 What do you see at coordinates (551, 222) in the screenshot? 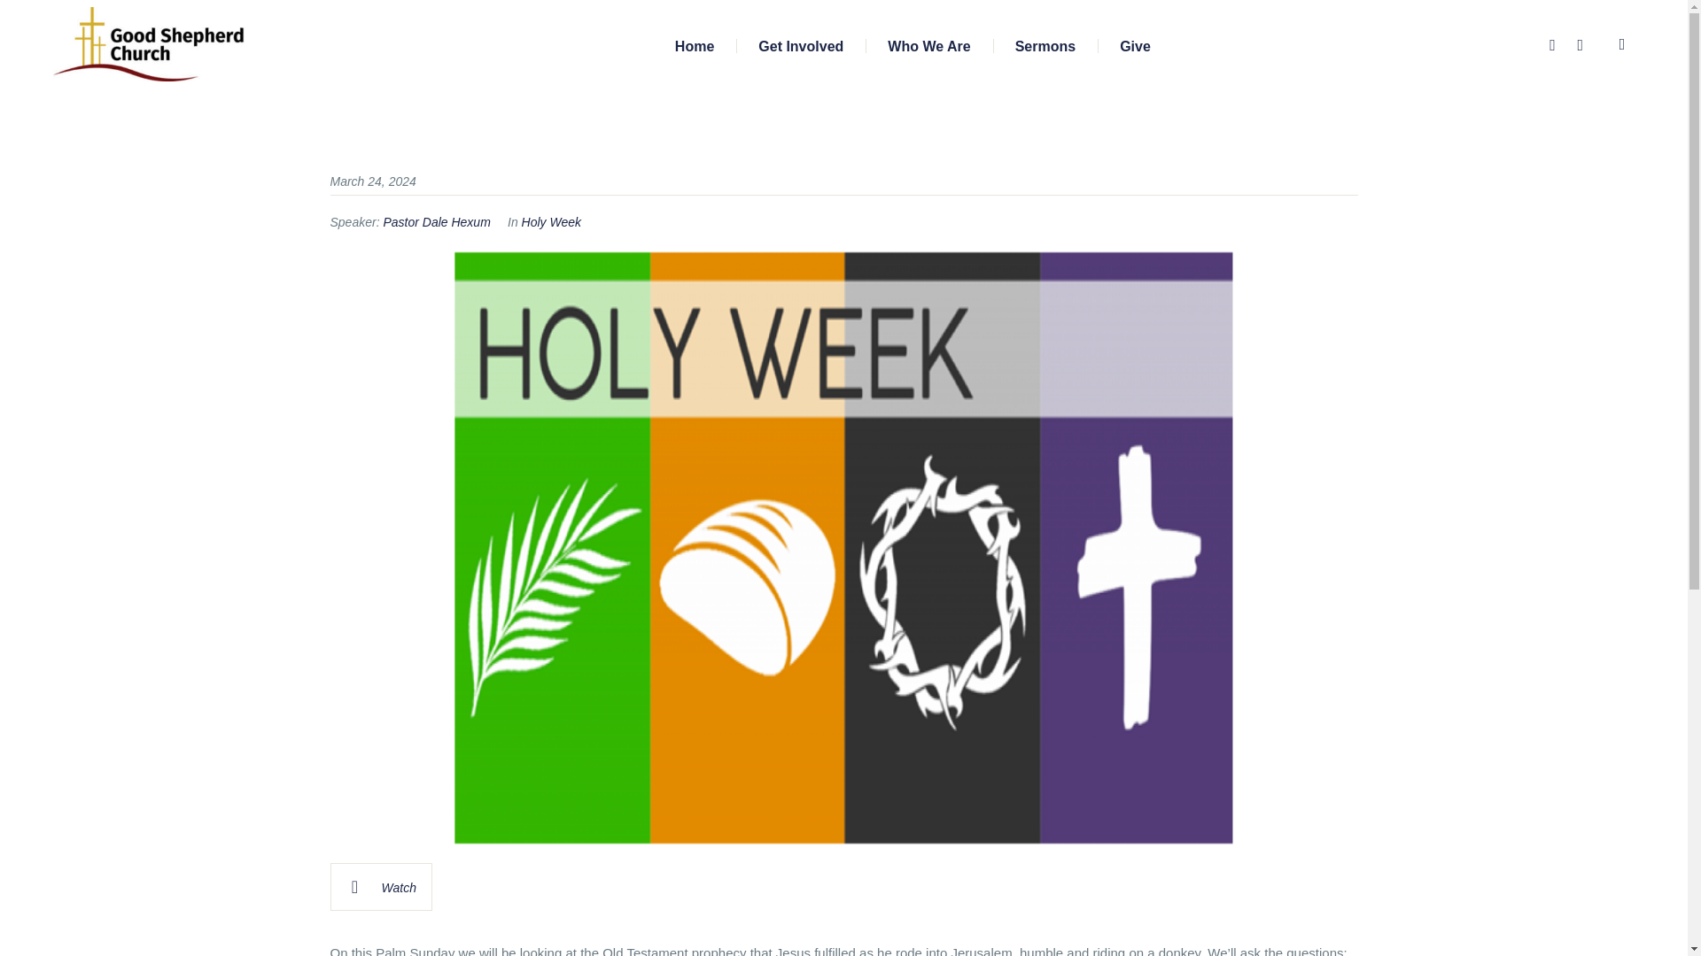
I see `Holy Week` at bounding box center [551, 222].